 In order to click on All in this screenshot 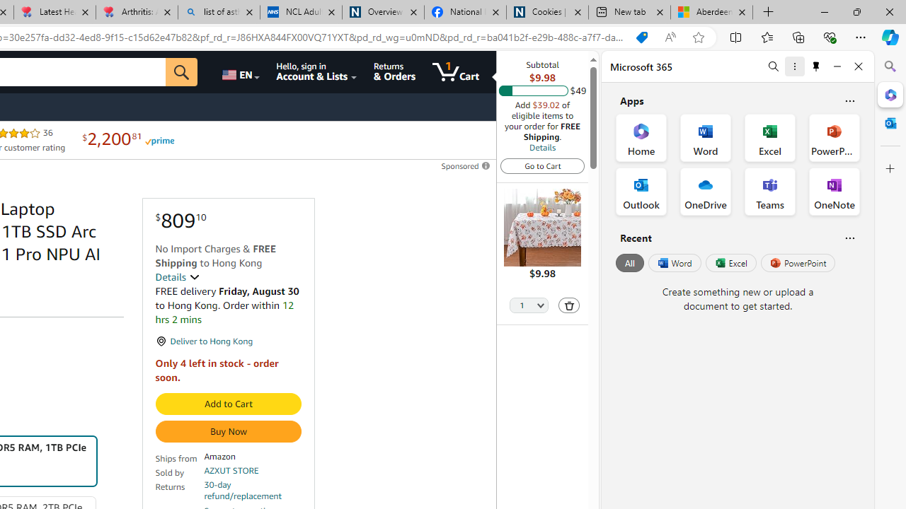, I will do `click(630, 263)`.